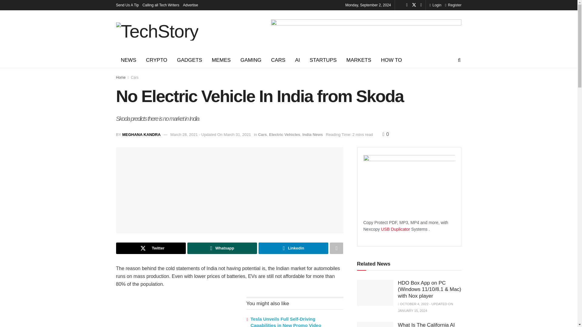 The image size is (582, 327). What do you see at coordinates (128, 60) in the screenshot?
I see `NEWS` at bounding box center [128, 60].